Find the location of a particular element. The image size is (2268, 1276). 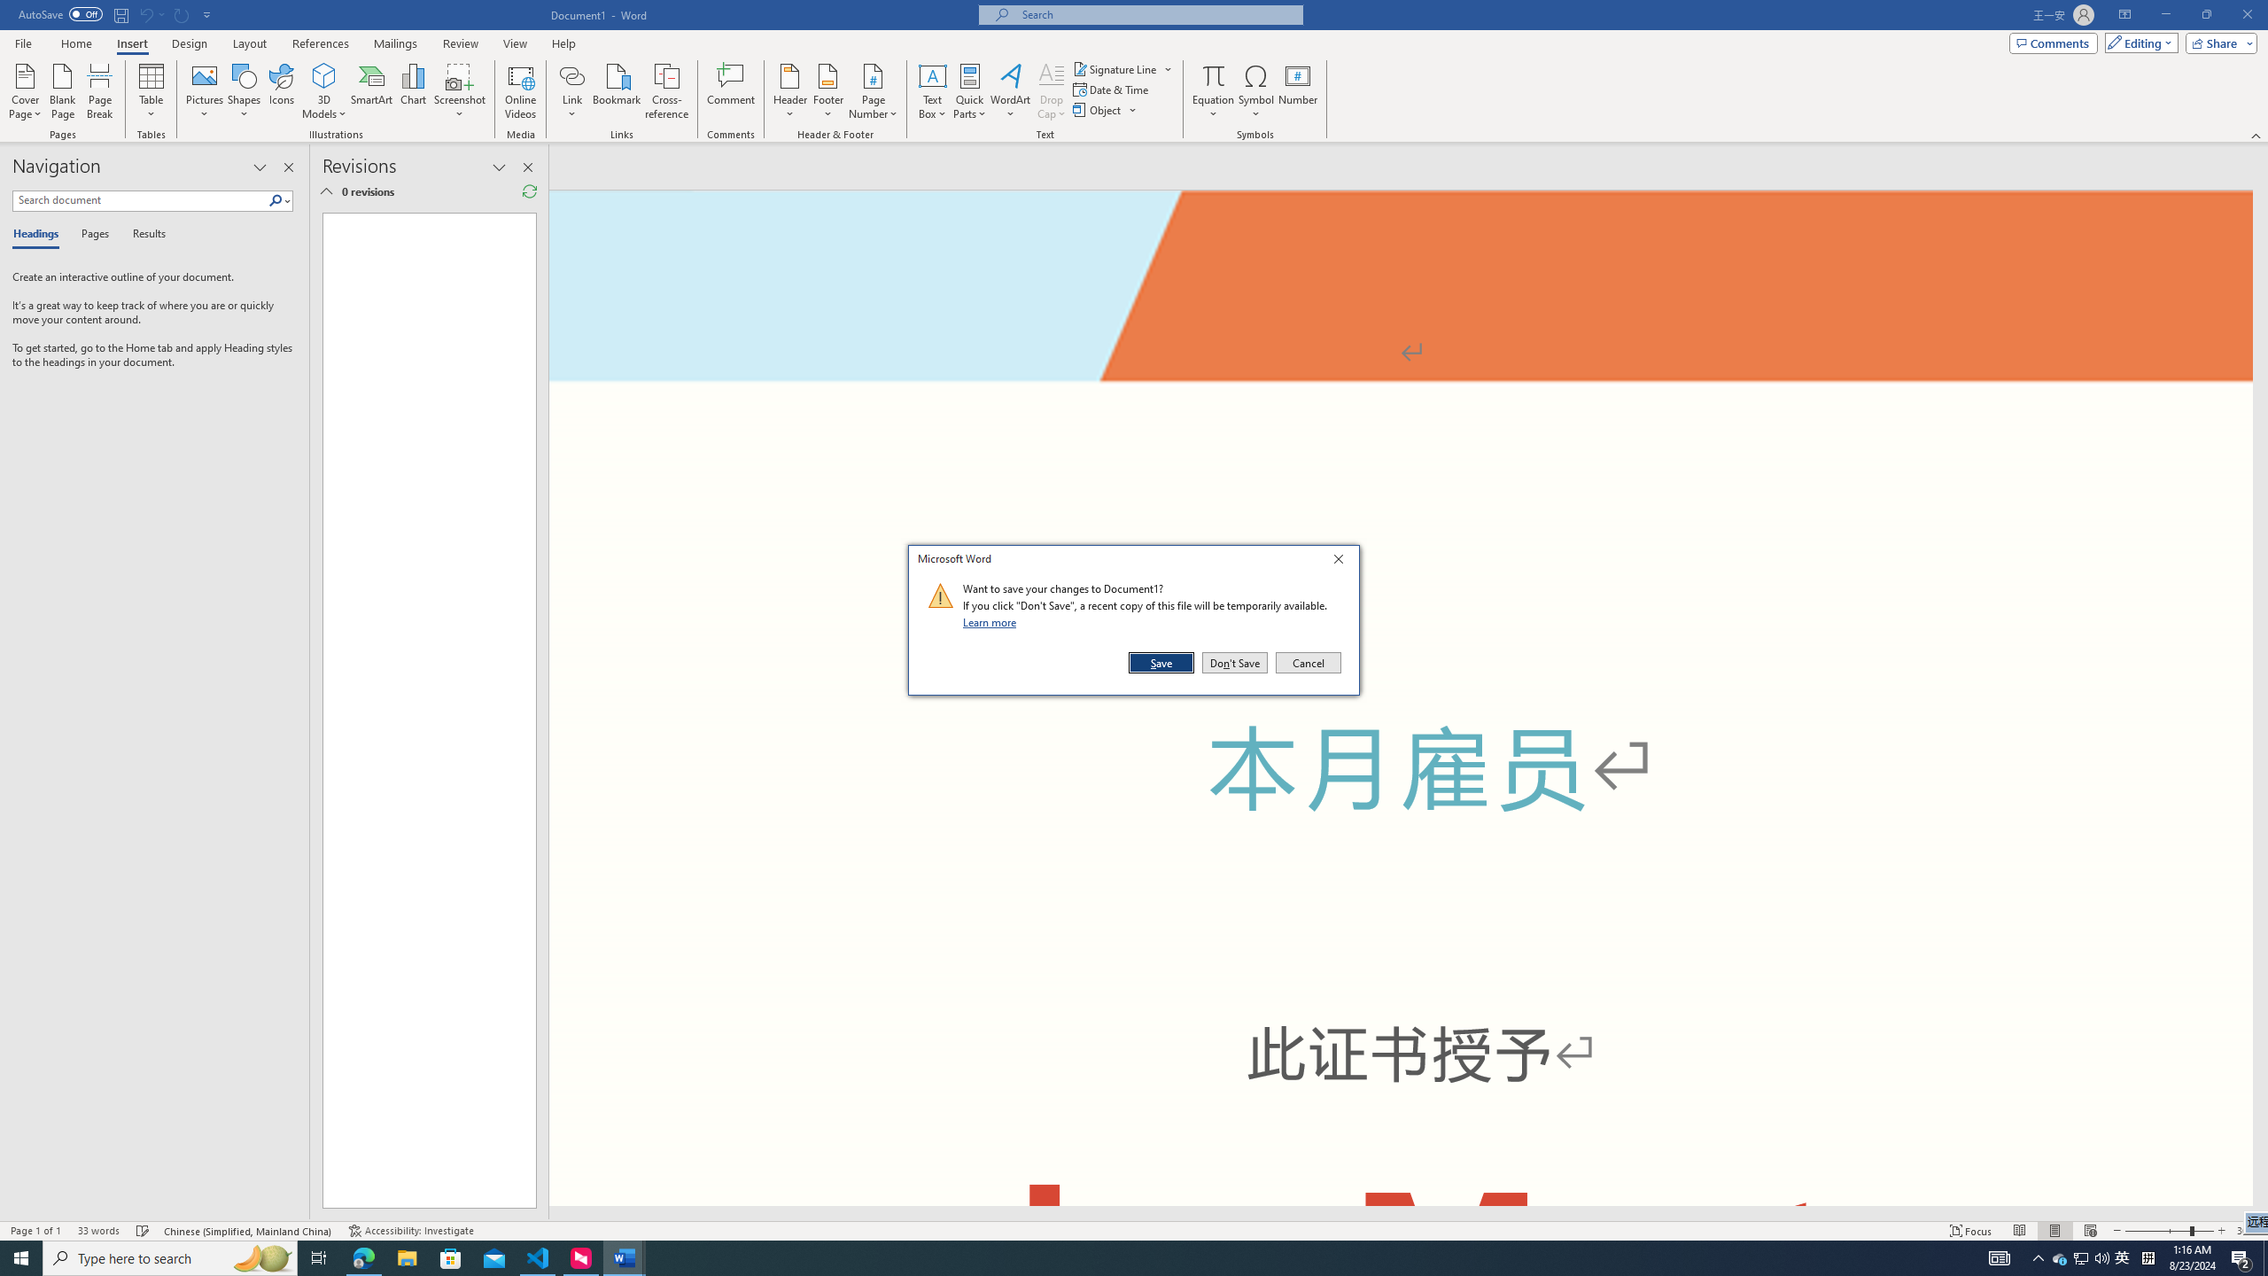

Online Videos... is located at coordinates (520, 91).